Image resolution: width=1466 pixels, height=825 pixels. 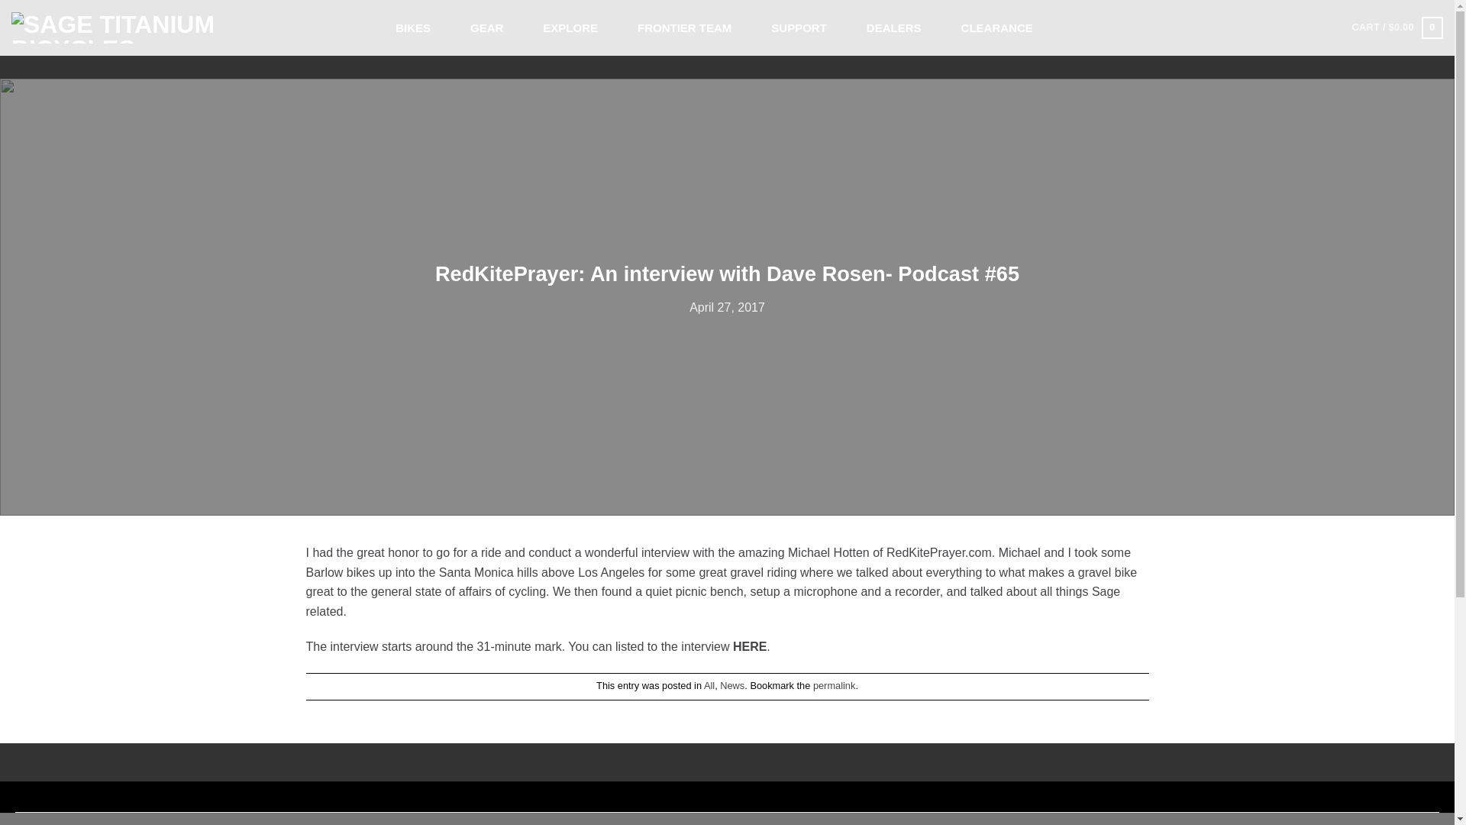 I want to click on FRONTIER TEAM, so click(x=684, y=27).